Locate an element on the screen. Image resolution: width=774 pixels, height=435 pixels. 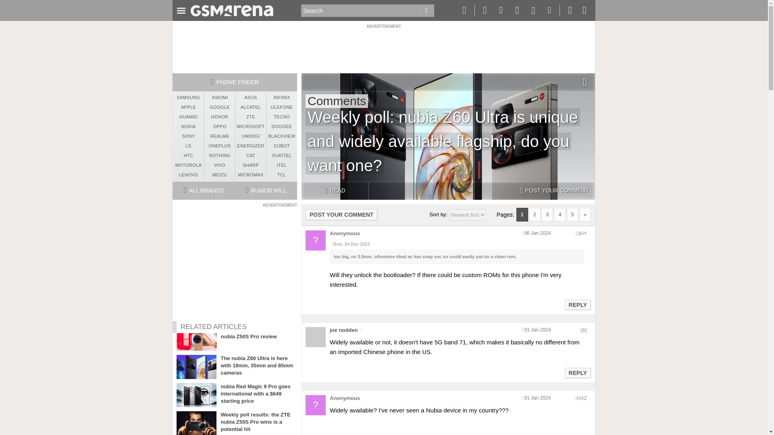
Encoded anonymized location is located at coordinates (584, 330).